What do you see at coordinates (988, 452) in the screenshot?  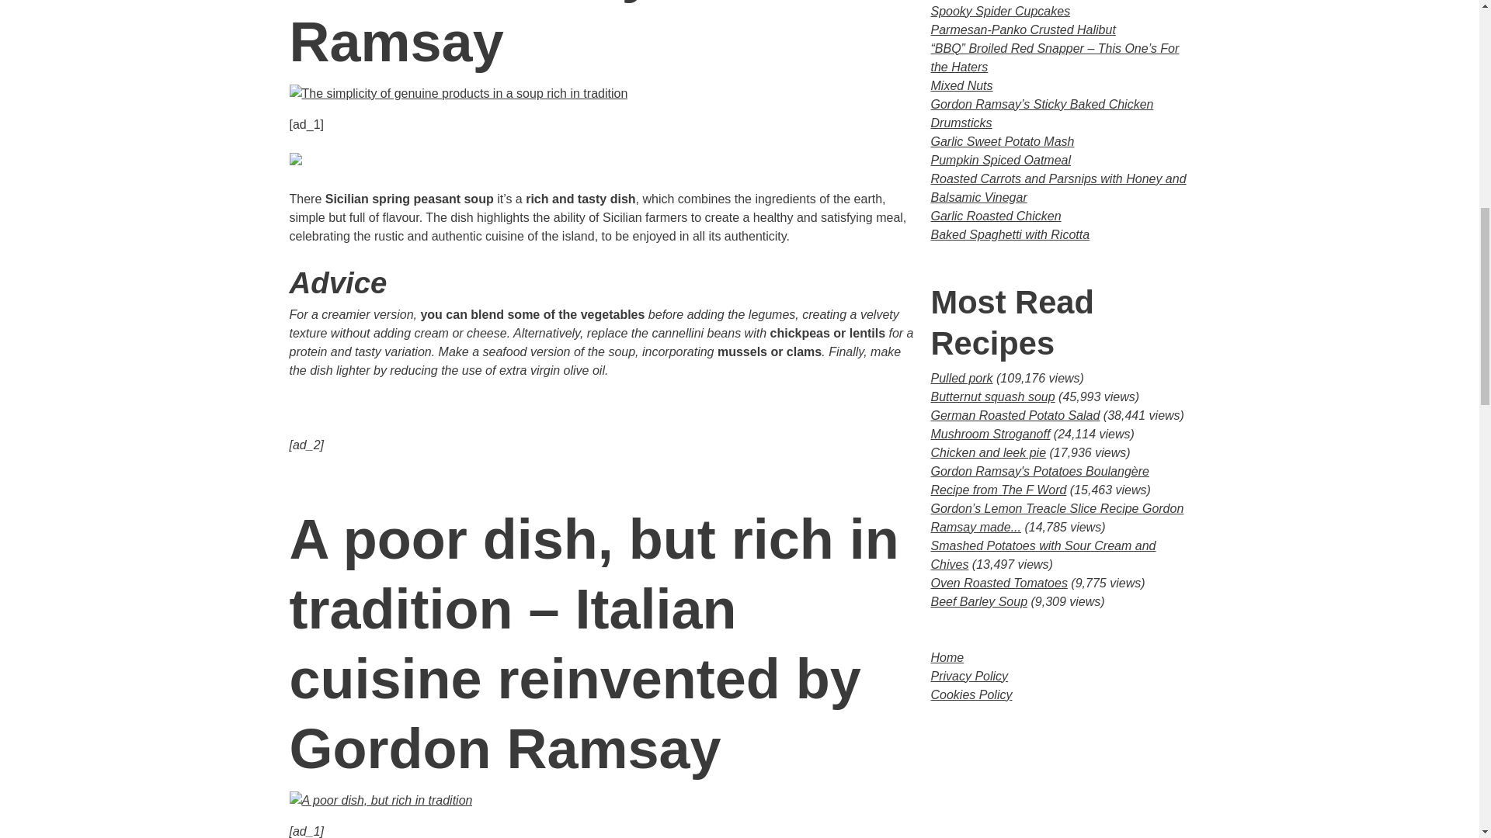 I see `Chicken and leek pie` at bounding box center [988, 452].